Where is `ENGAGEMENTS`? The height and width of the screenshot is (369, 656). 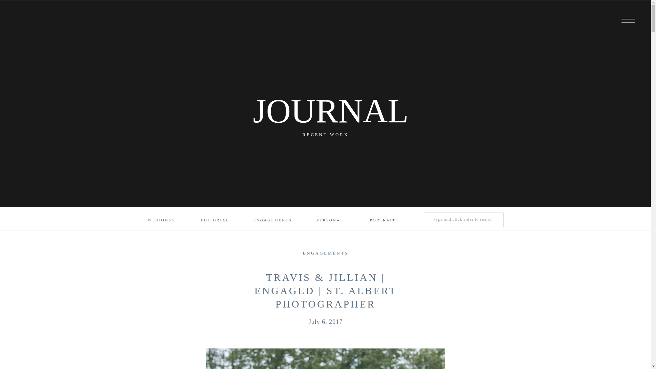
ENGAGEMENTS is located at coordinates (325, 253).